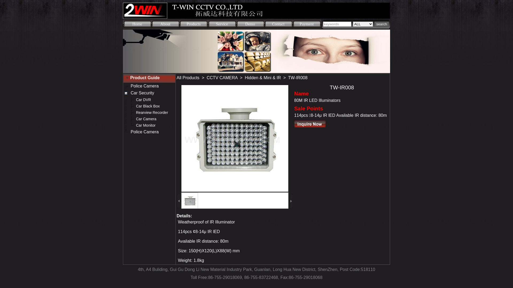 The width and height of the screenshot is (513, 288). What do you see at coordinates (250, 24) in the screenshot?
I see `Demo` at bounding box center [250, 24].